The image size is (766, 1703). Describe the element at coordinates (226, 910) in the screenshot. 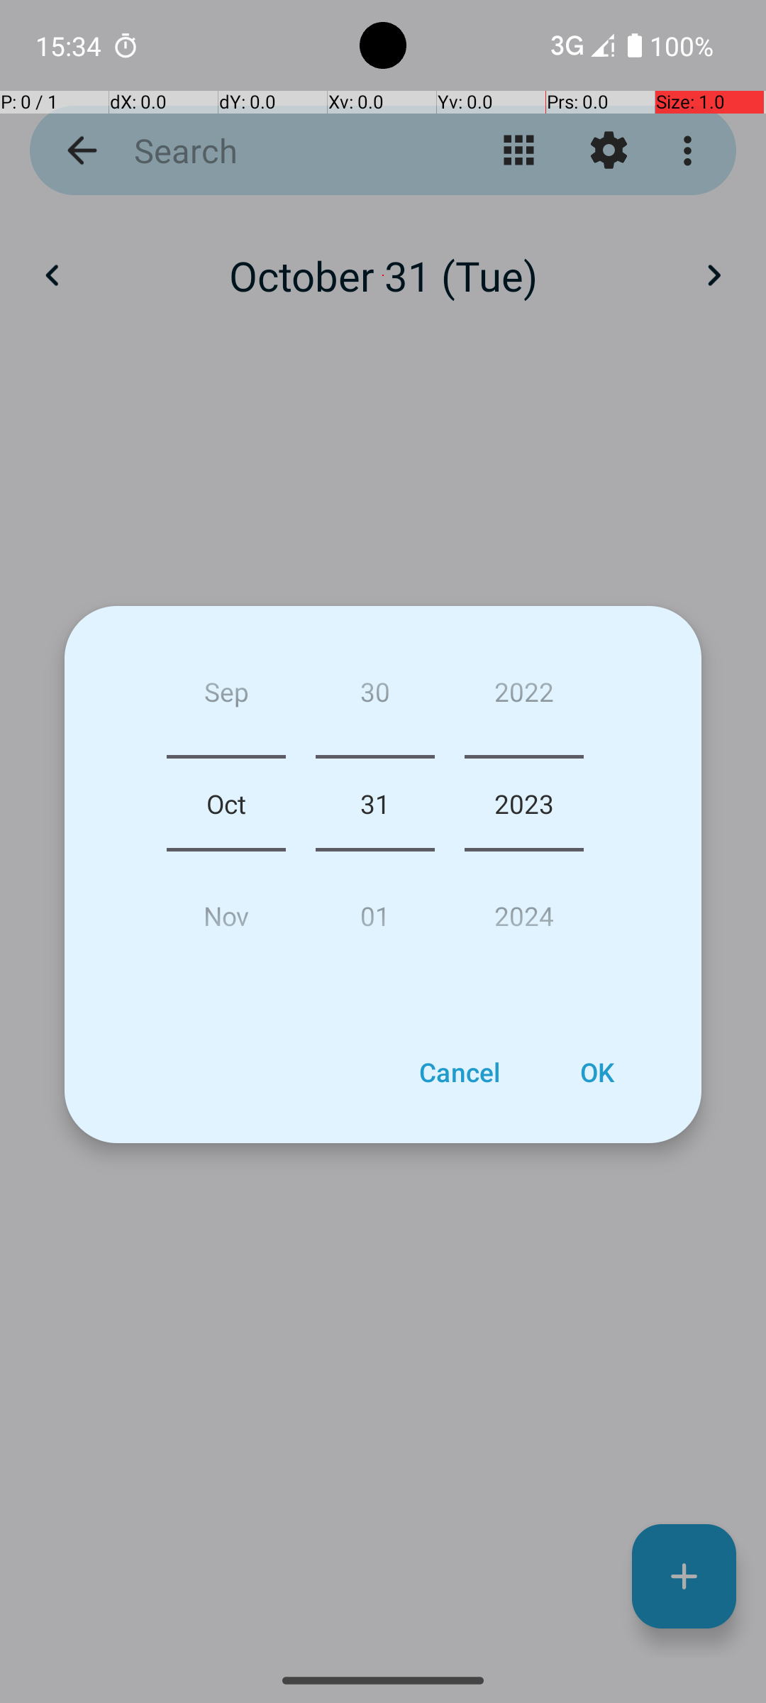

I see `Nov` at that location.